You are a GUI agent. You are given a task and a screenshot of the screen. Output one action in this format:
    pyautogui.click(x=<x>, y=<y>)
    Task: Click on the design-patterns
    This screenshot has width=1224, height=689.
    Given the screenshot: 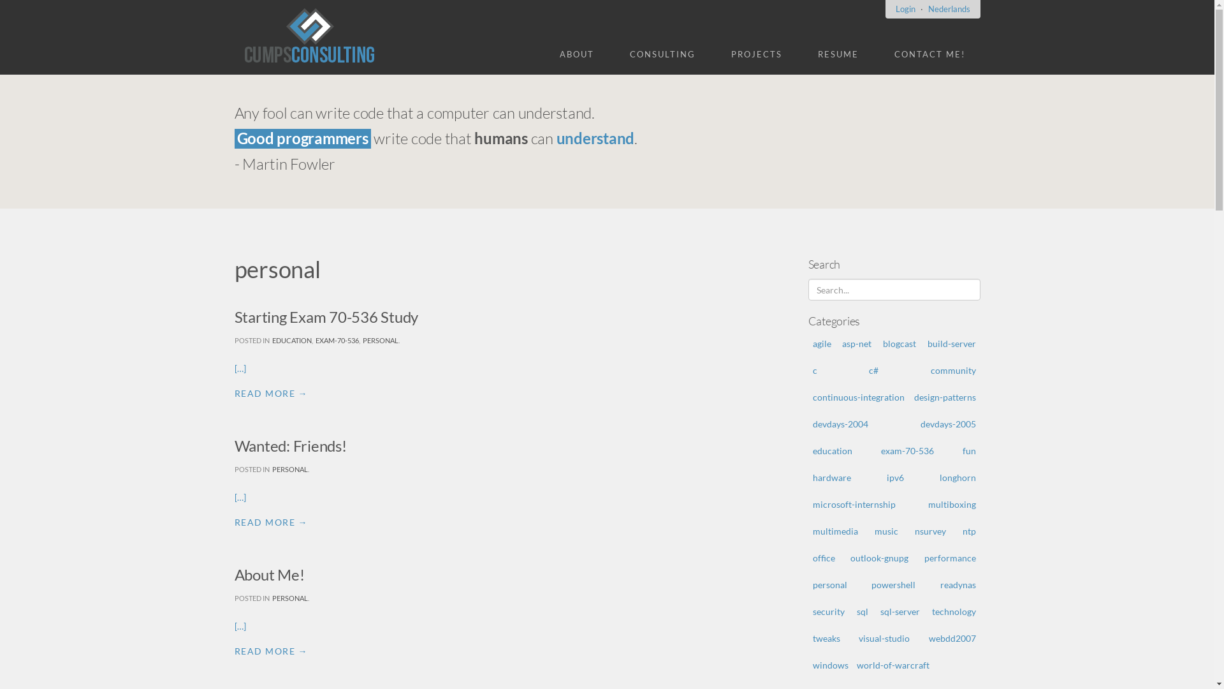 What is the action you would take?
    pyautogui.click(x=945, y=397)
    